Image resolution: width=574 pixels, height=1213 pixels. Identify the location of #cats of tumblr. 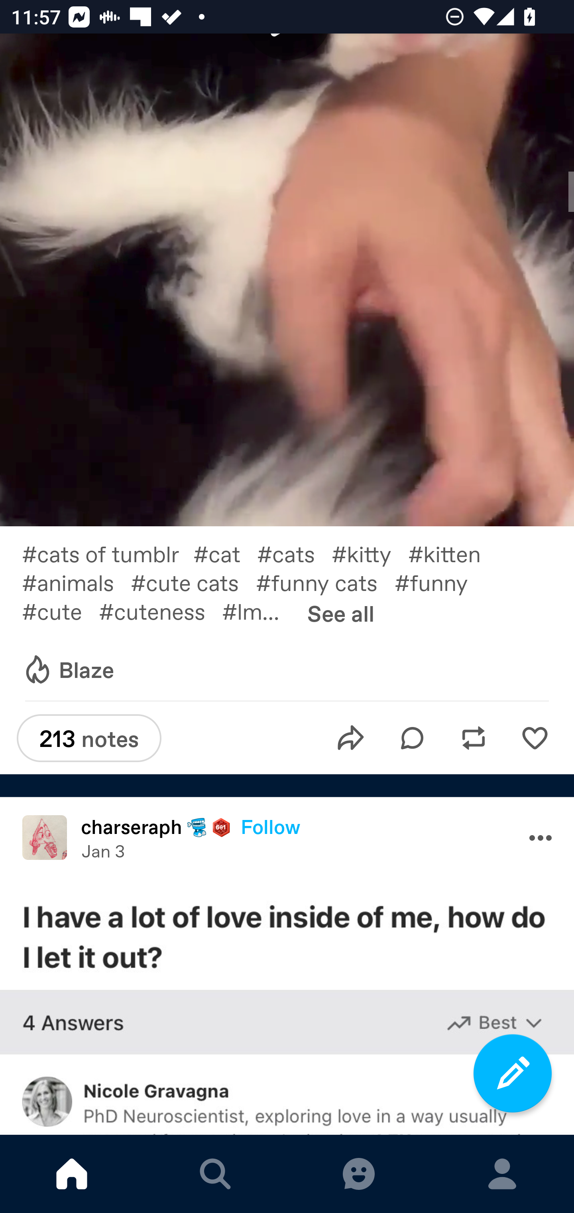
(108, 553).